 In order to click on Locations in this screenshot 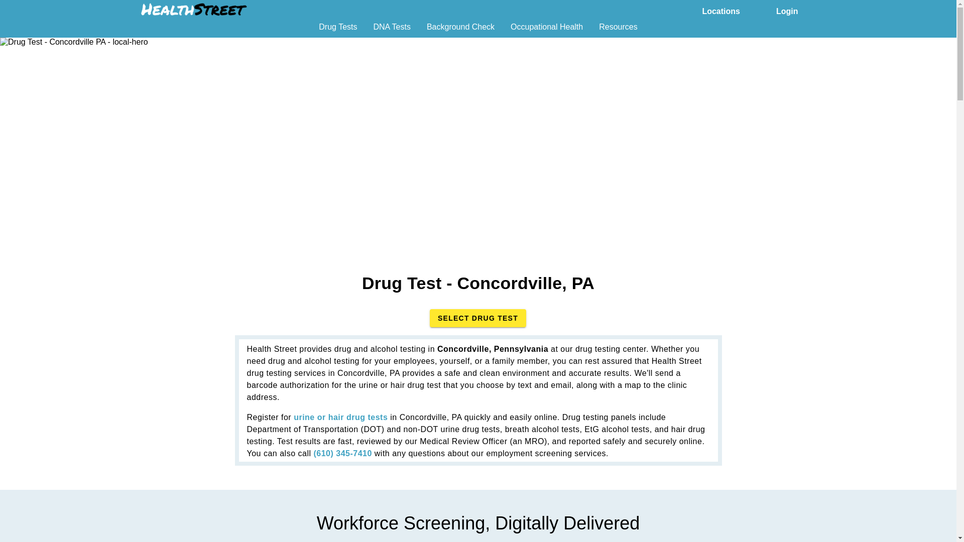, I will do `click(721, 10)`.